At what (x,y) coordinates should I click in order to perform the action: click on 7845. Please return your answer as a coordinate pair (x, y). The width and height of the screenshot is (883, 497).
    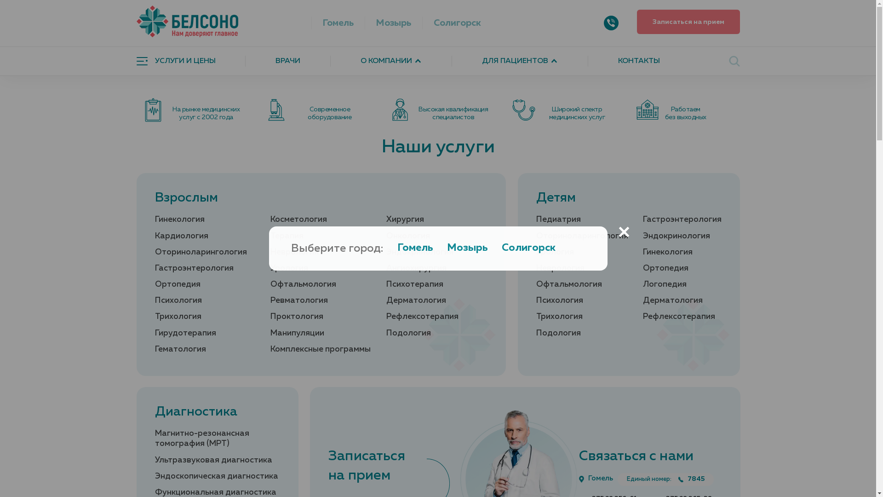
    Looking at the image, I should click on (692, 480).